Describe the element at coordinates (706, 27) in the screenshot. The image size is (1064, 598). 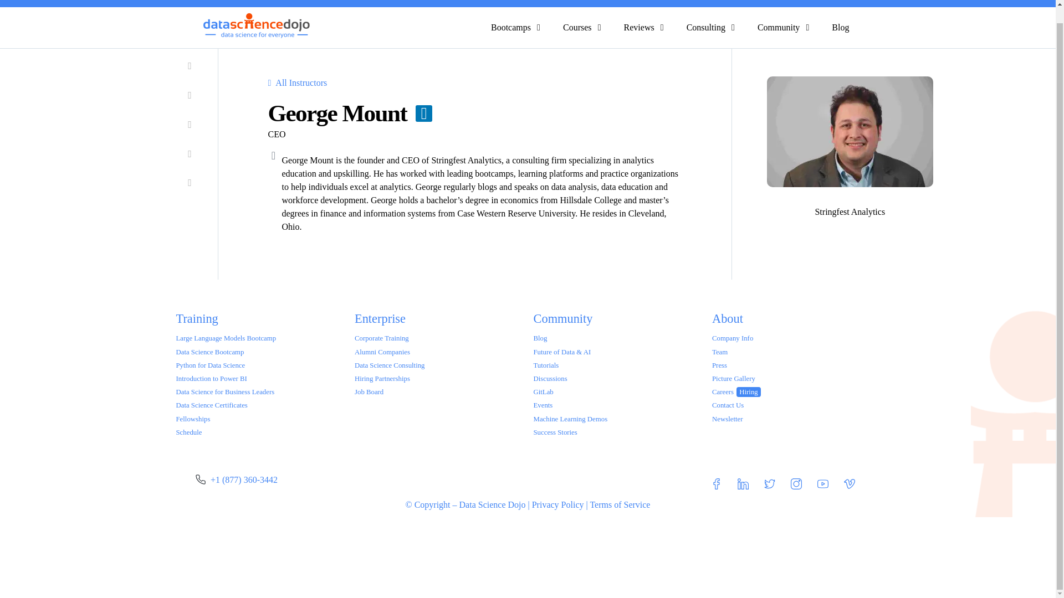
I see `Consulting` at that location.